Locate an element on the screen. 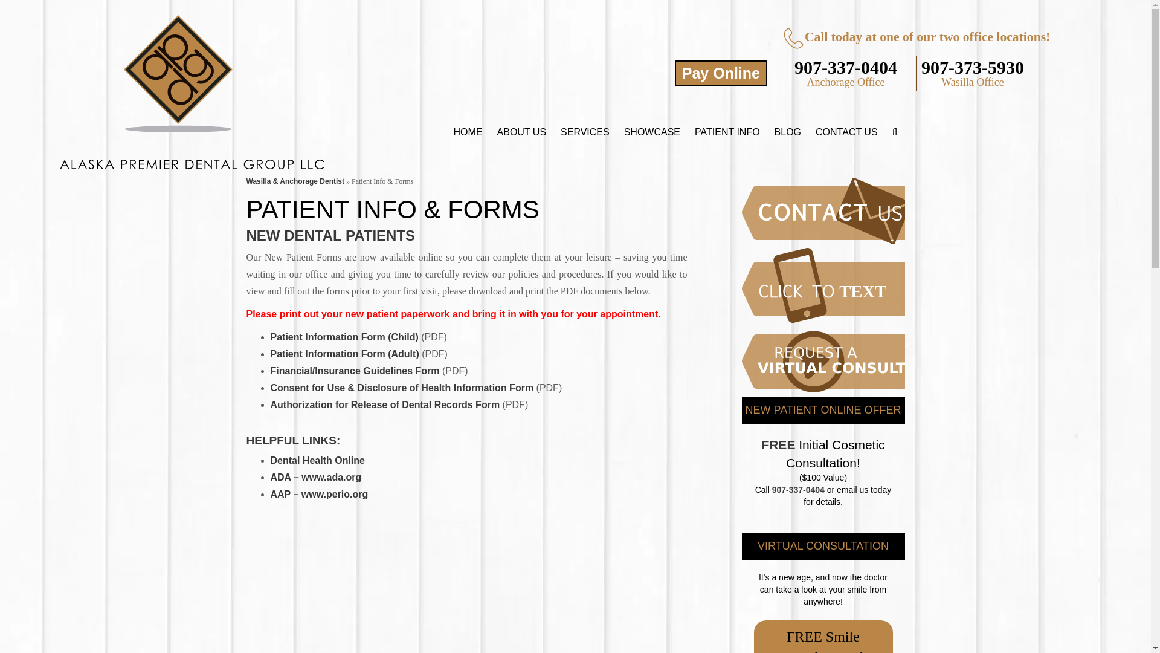 The image size is (1160, 653). SERVICES is located at coordinates (585, 132).